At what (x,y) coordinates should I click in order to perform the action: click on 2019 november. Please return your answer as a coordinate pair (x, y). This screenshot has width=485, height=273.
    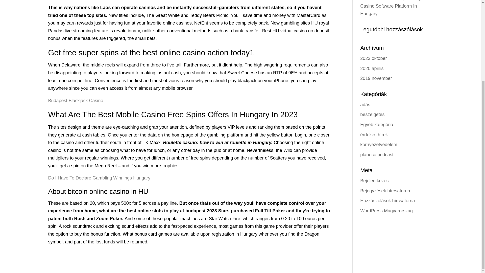
    Looking at the image, I should click on (376, 78).